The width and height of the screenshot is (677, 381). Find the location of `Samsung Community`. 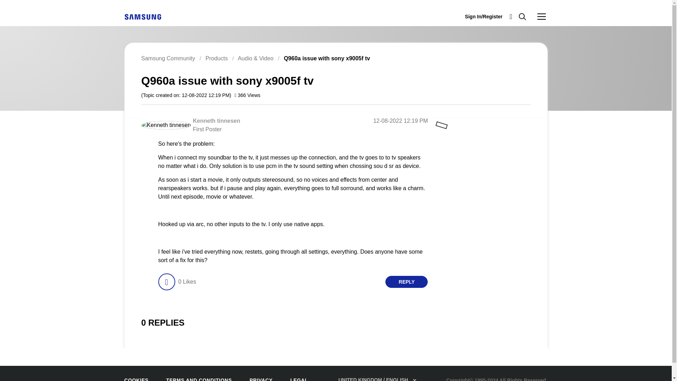

Samsung Community is located at coordinates (168, 58).